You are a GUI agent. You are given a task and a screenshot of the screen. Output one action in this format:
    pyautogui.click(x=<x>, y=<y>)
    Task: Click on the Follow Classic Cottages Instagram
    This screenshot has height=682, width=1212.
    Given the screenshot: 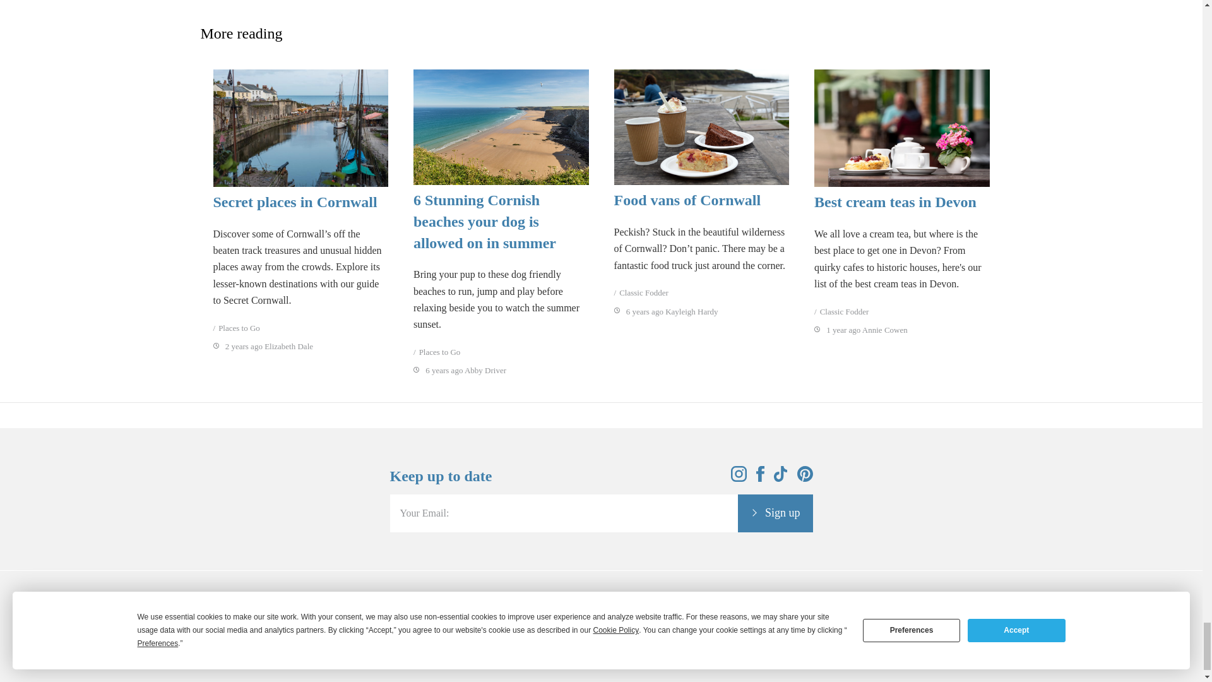 What is the action you would take?
    pyautogui.click(x=739, y=478)
    